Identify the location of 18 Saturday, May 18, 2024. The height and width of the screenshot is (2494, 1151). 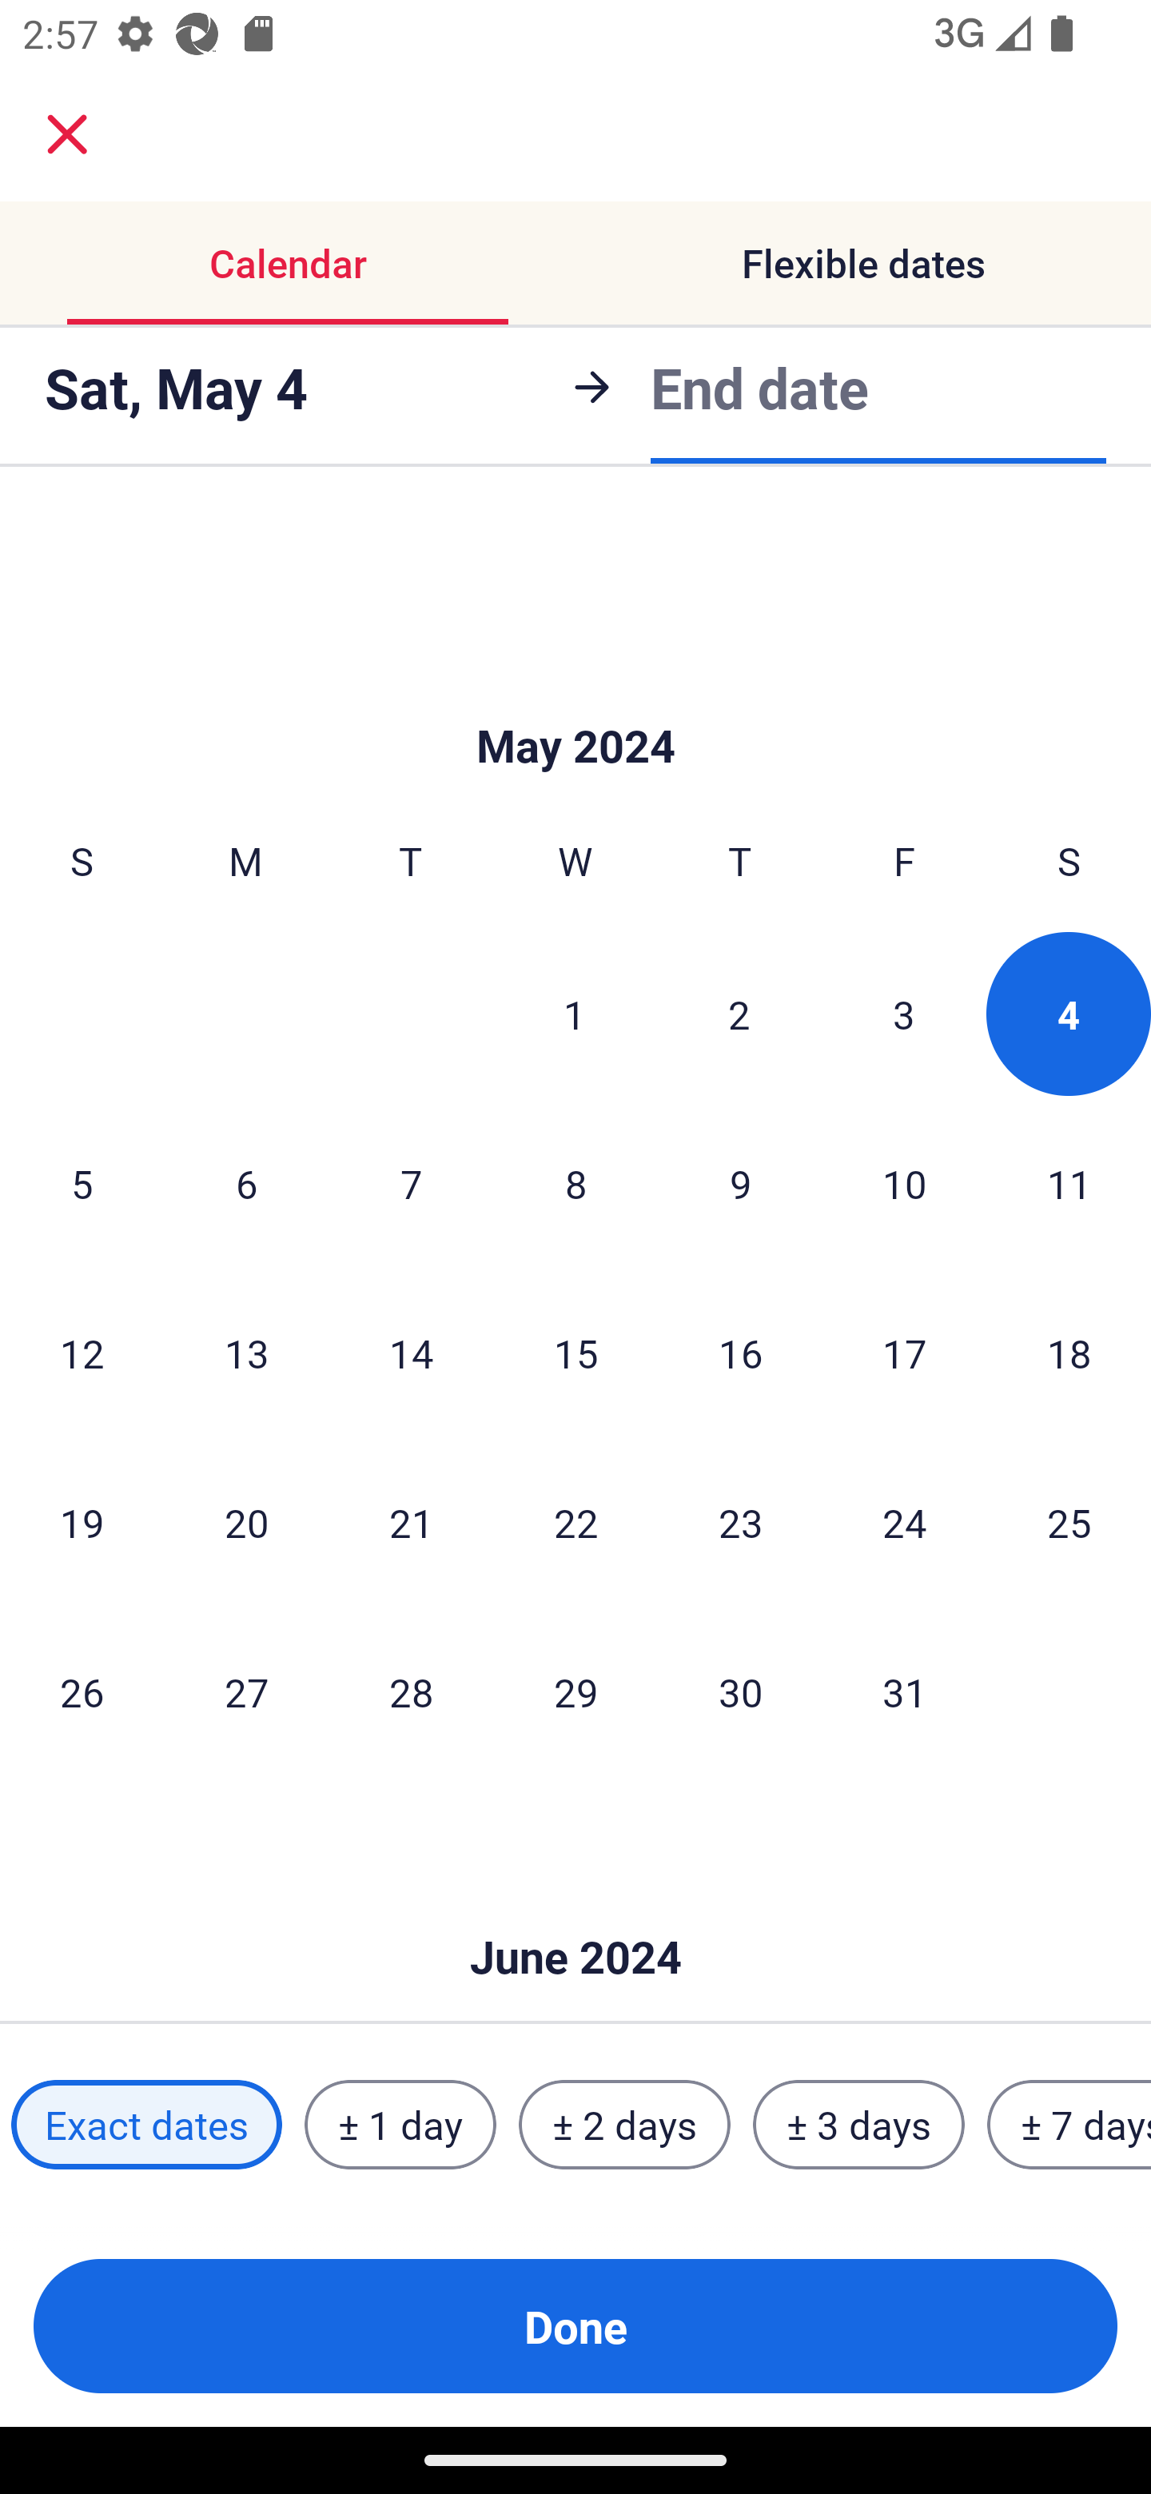
(1069, 1353).